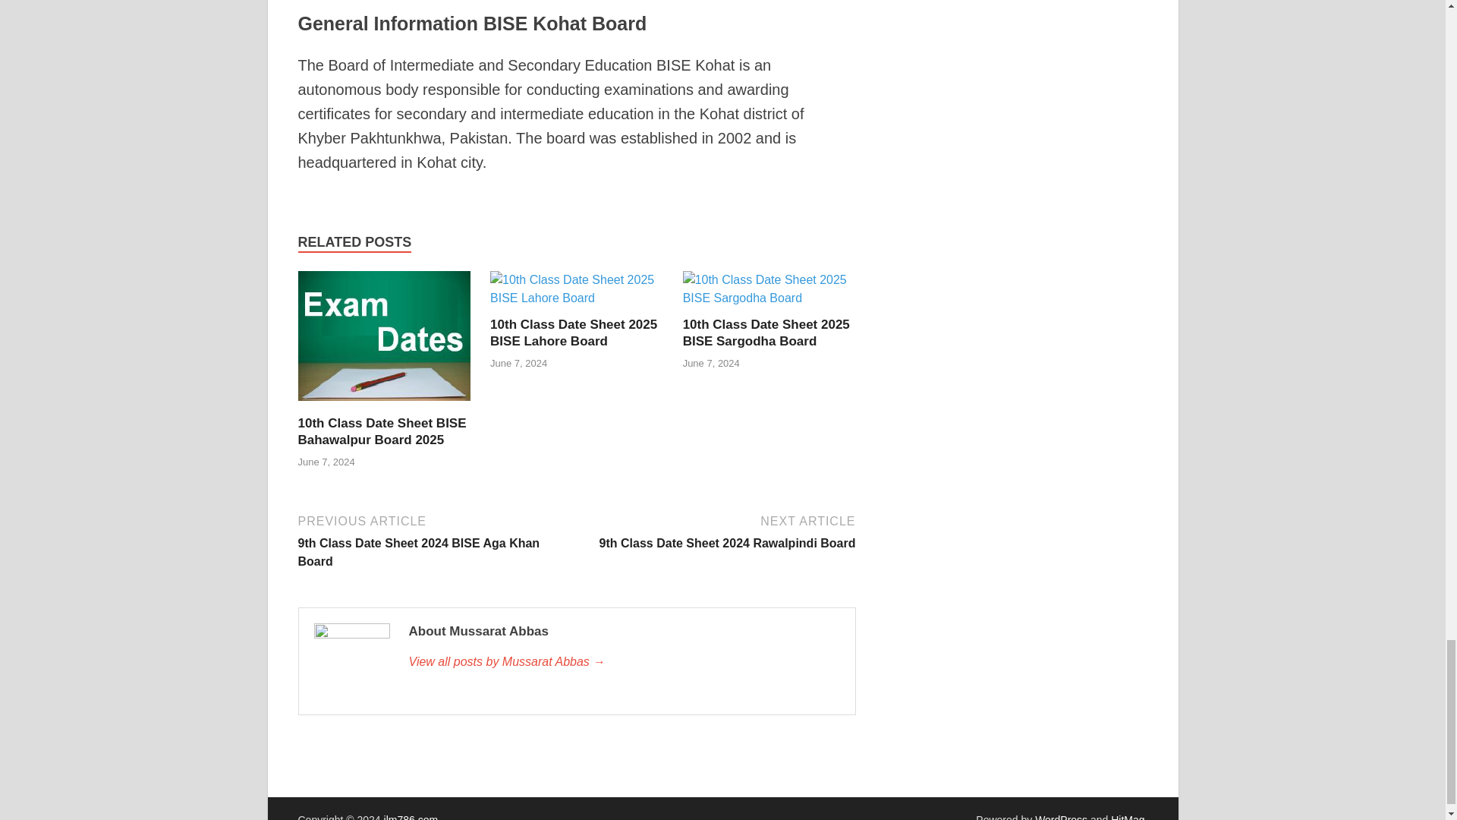  What do you see at coordinates (769, 298) in the screenshot?
I see `10th Class Date Sheet 2025 BISE Sargodha Board` at bounding box center [769, 298].